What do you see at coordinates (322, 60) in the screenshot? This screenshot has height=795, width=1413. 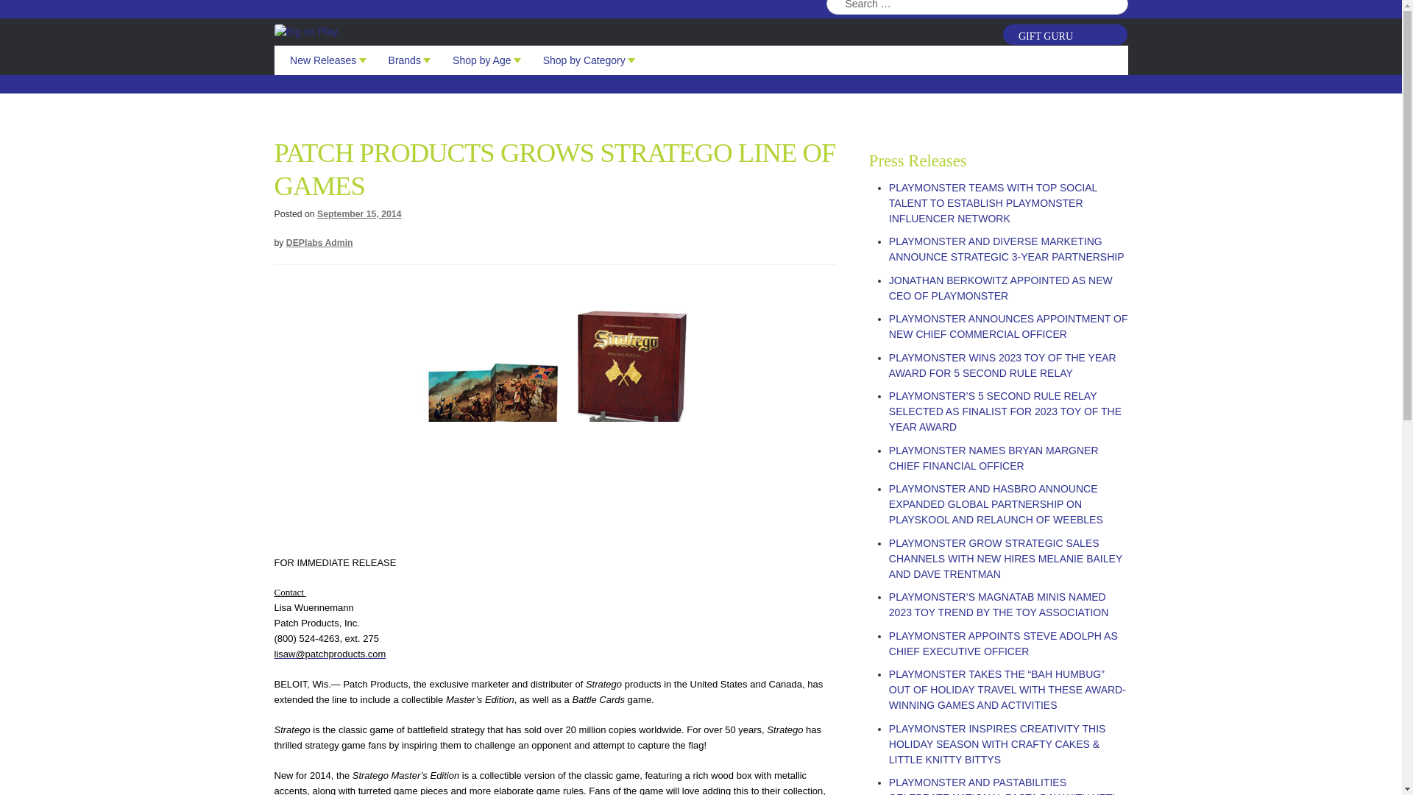 I see `New Releases` at bounding box center [322, 60].